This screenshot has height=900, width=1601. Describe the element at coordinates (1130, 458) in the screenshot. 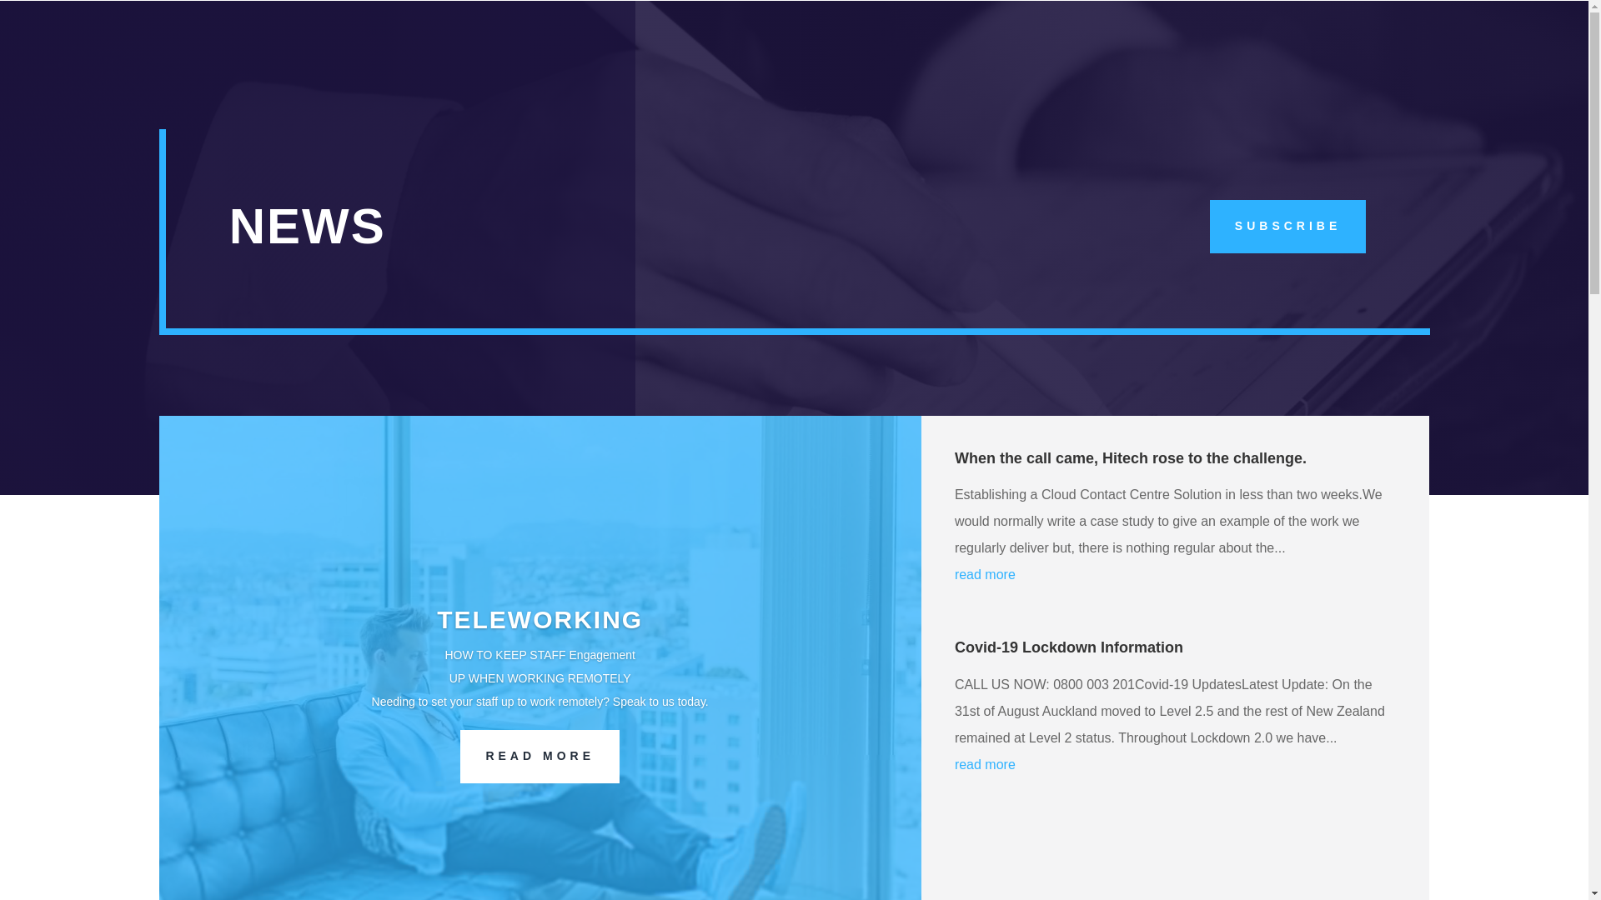

I see `When the call came, Hitech rose to the challenge.` at that location.